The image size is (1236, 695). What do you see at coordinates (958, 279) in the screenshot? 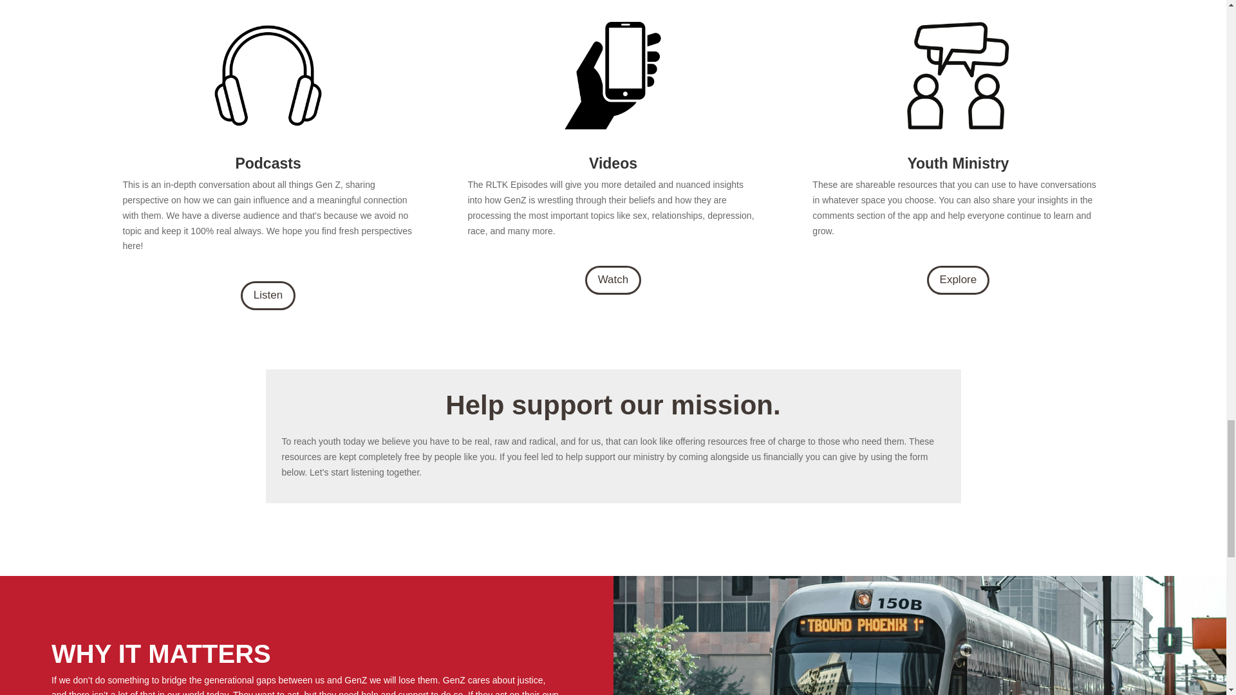
I see `Explore` at bounding box center [958, 279].